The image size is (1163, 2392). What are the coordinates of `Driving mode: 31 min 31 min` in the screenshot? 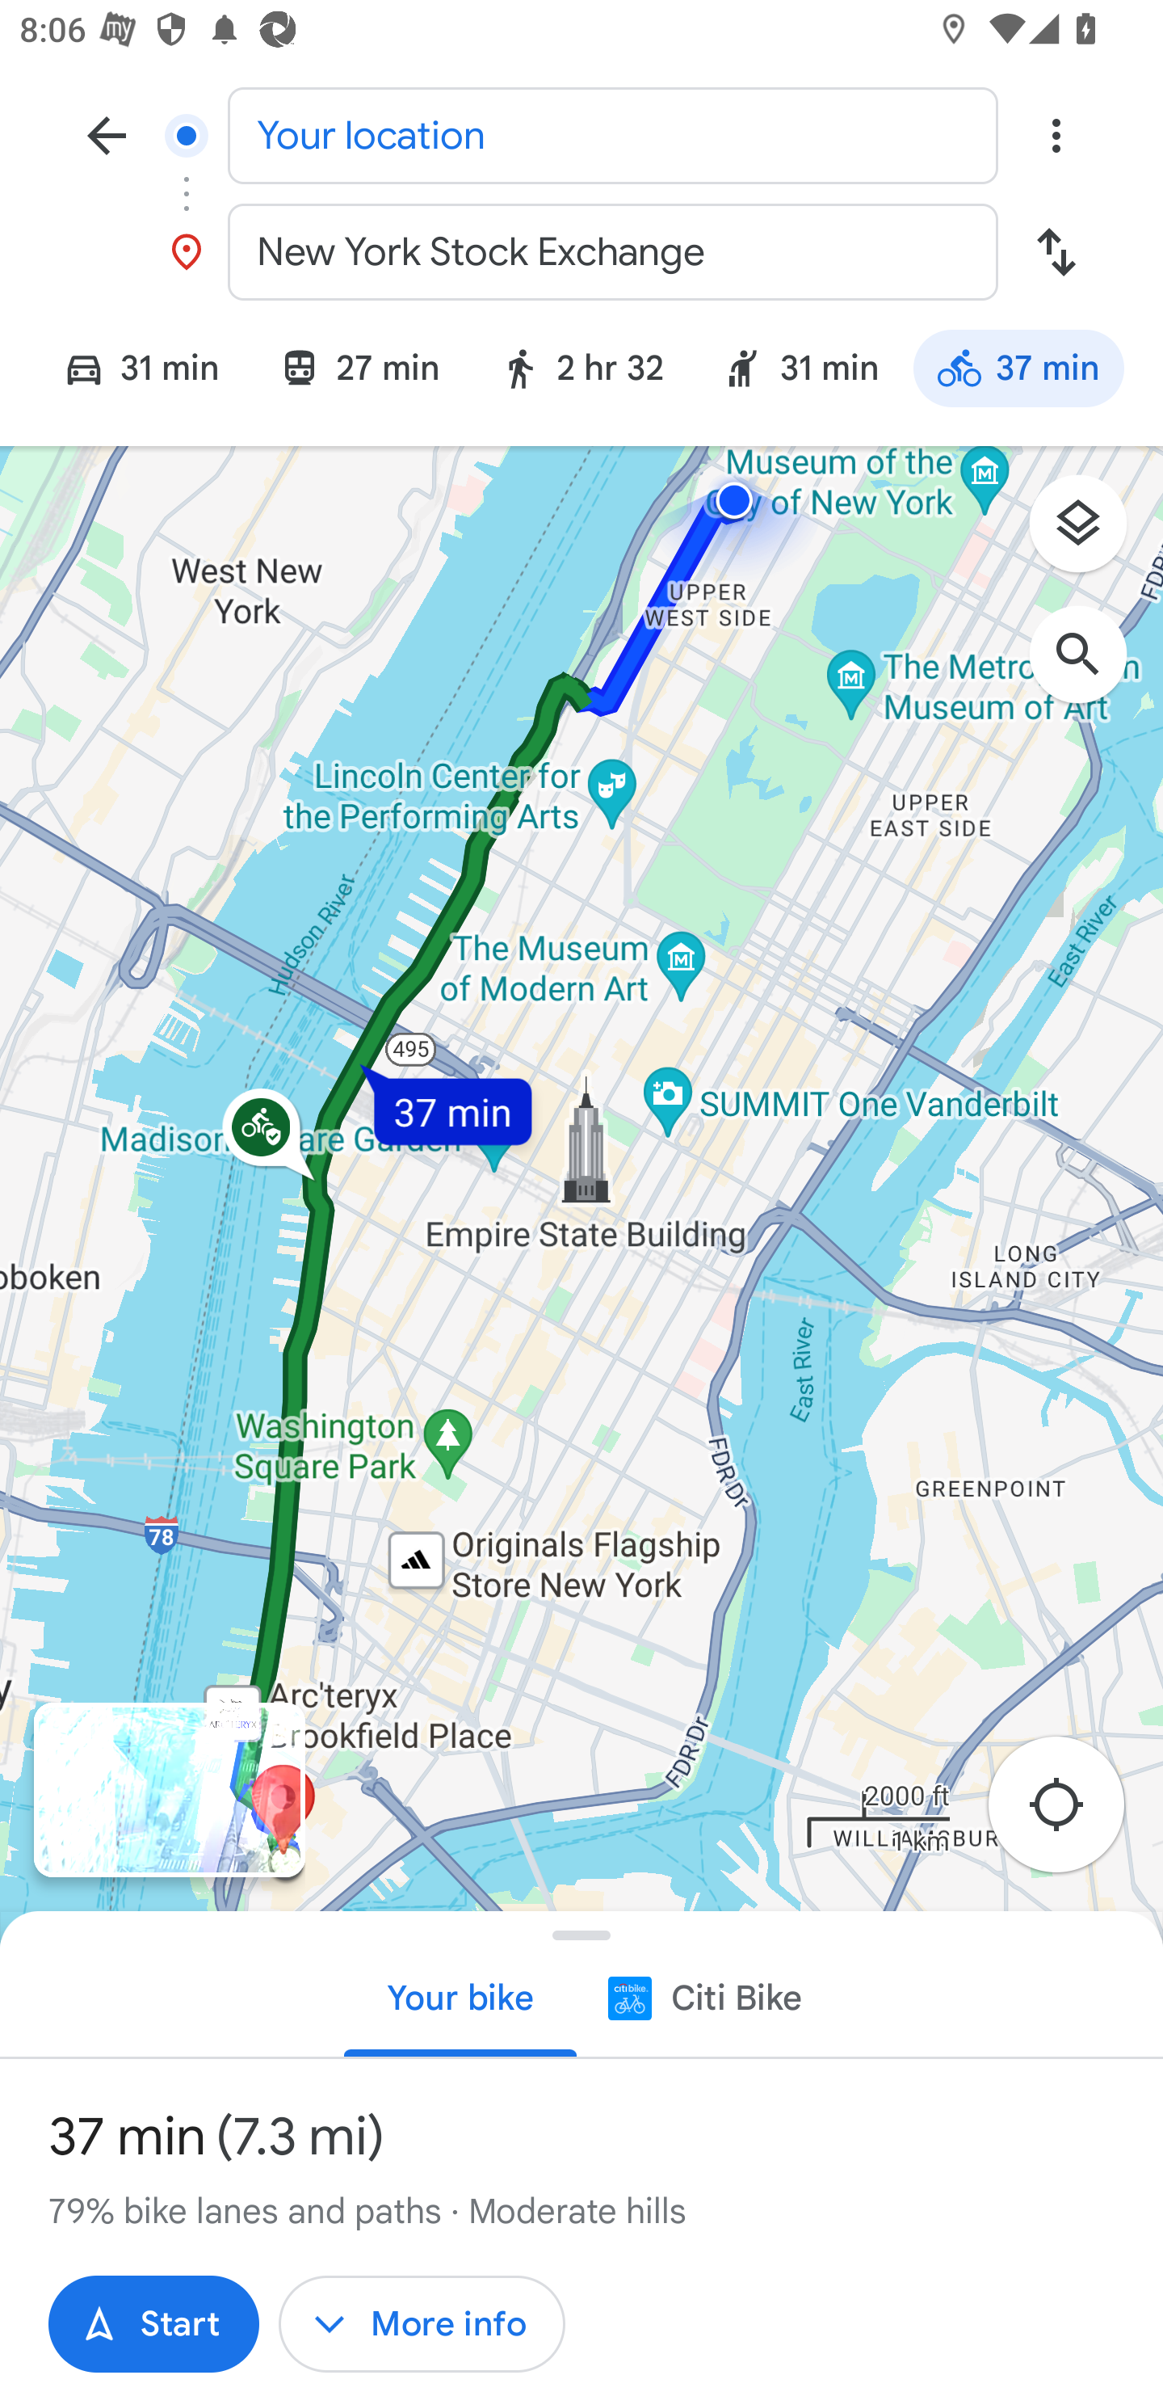 It's located at (129, 373).